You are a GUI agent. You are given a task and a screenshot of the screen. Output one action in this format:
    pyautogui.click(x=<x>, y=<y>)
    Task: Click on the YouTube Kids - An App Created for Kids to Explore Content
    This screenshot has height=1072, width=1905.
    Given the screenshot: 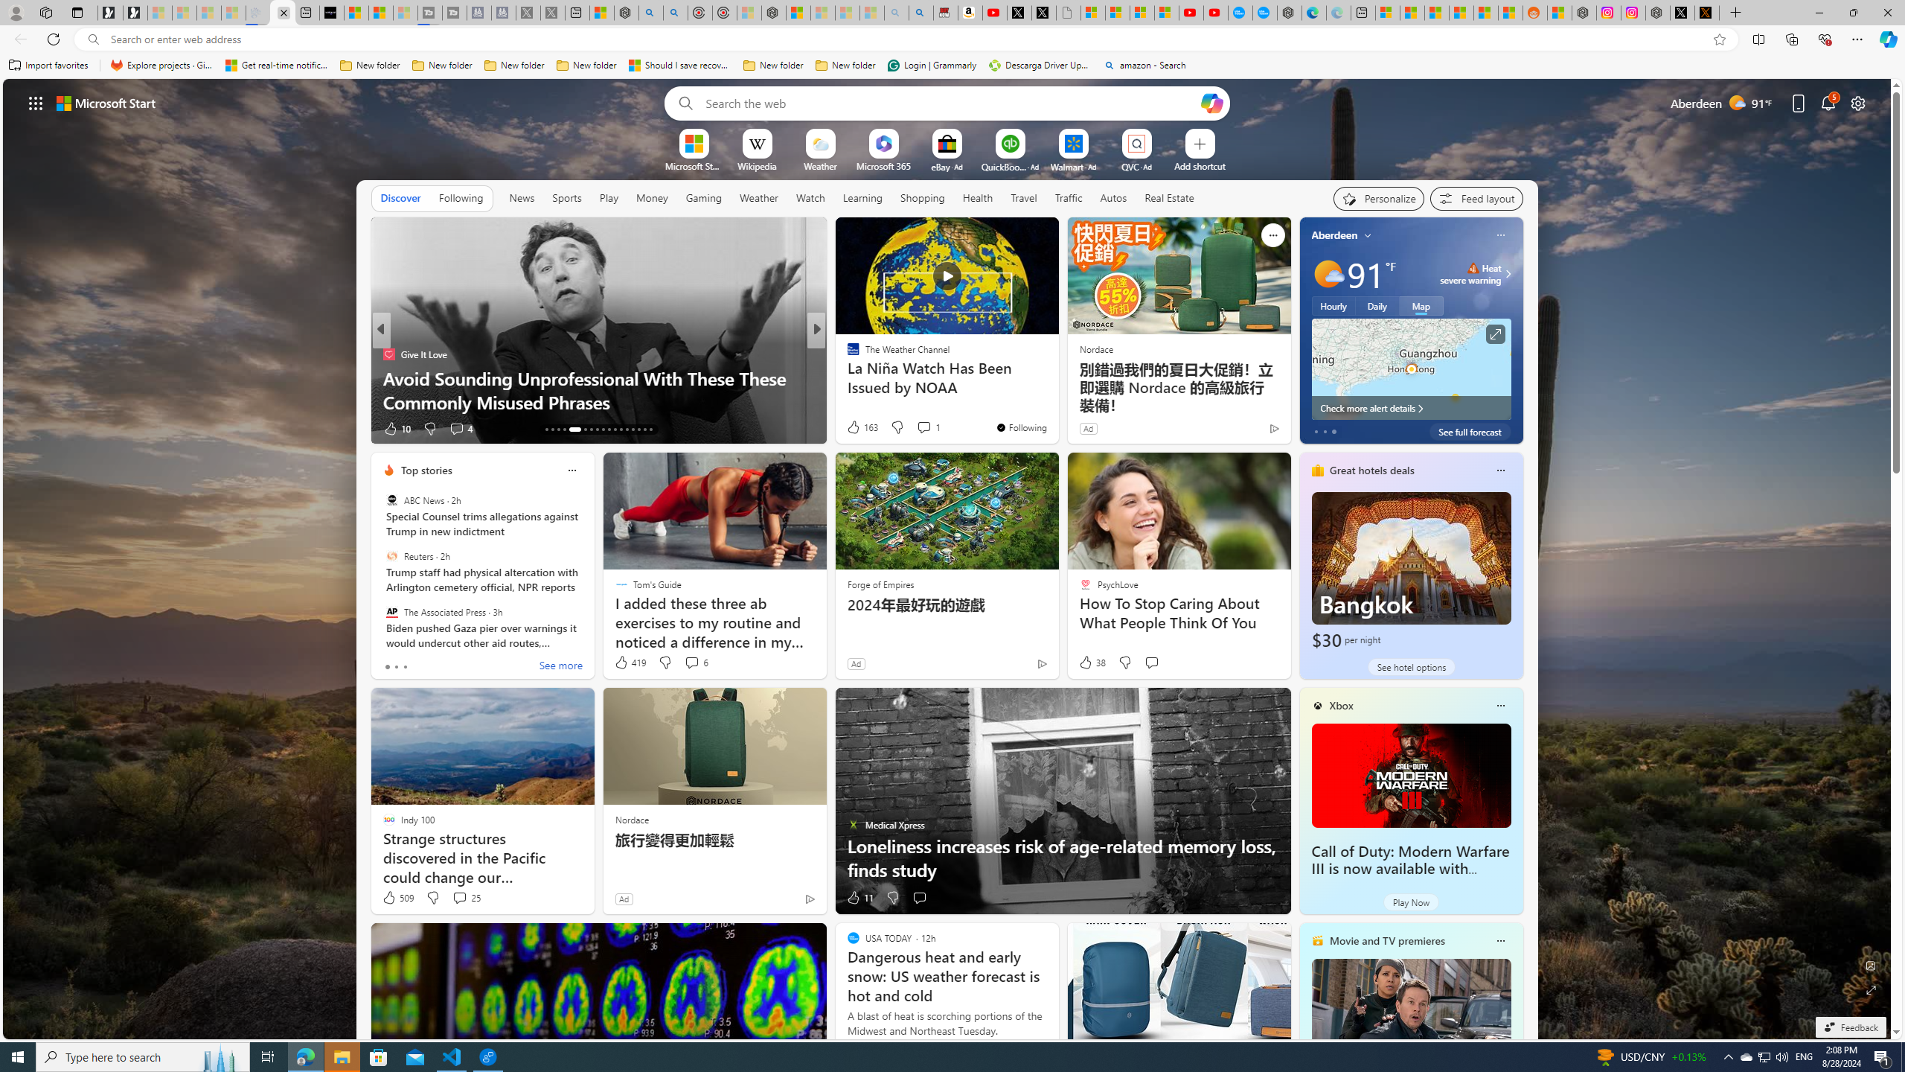 What is the action you would take?
    pyautogui.click(x=1216, y=13)
    